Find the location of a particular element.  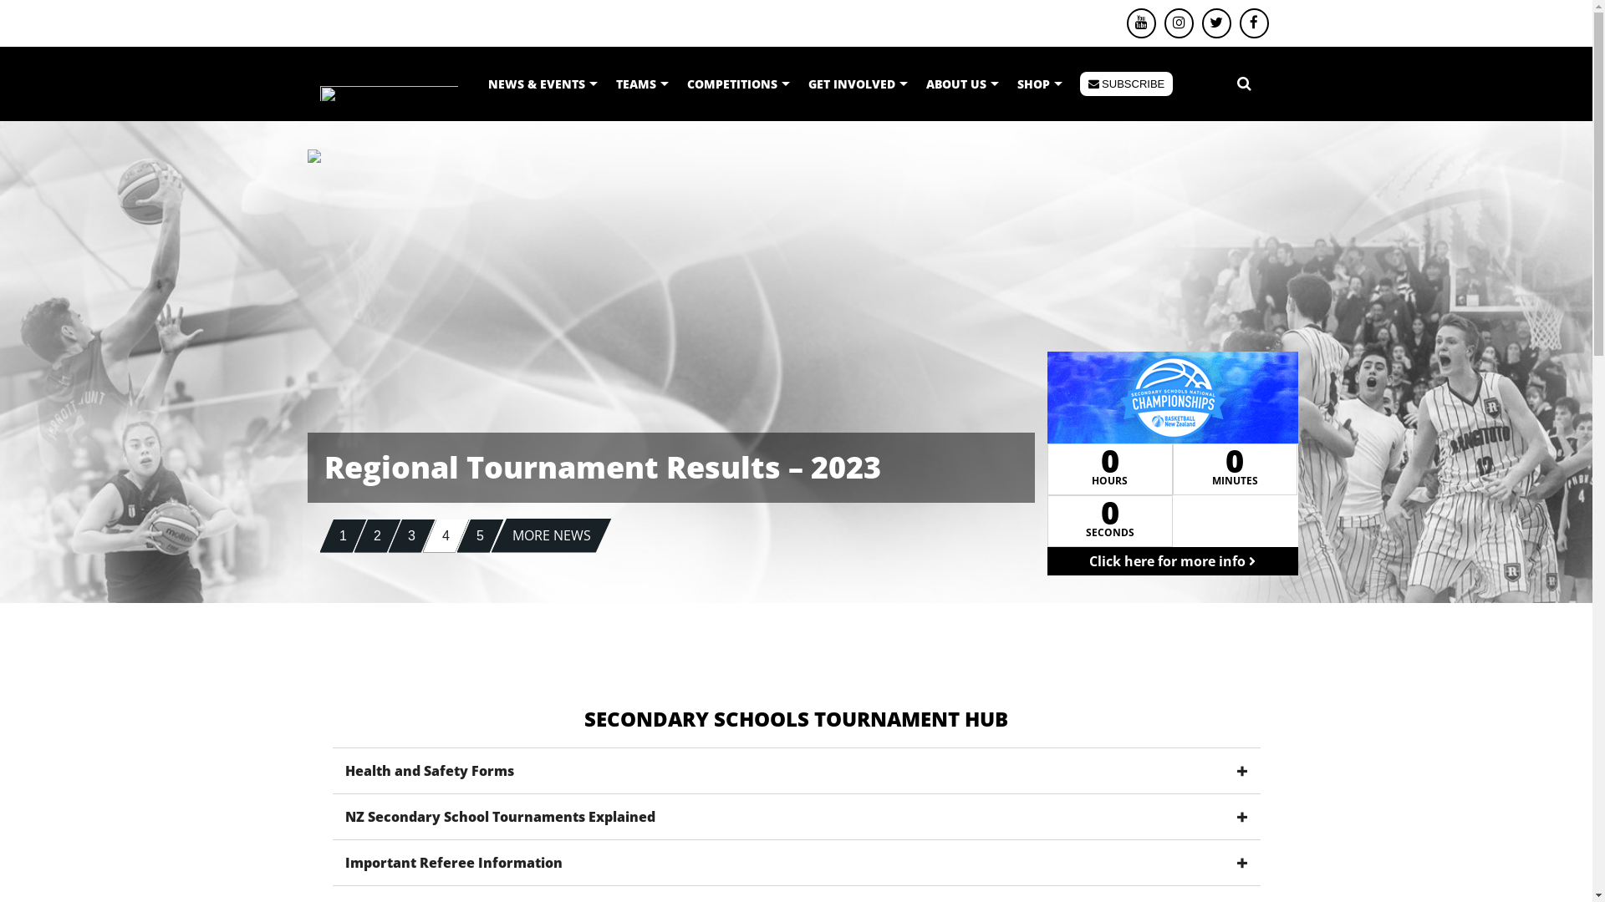

Search is located at coordinates (1244, 84).